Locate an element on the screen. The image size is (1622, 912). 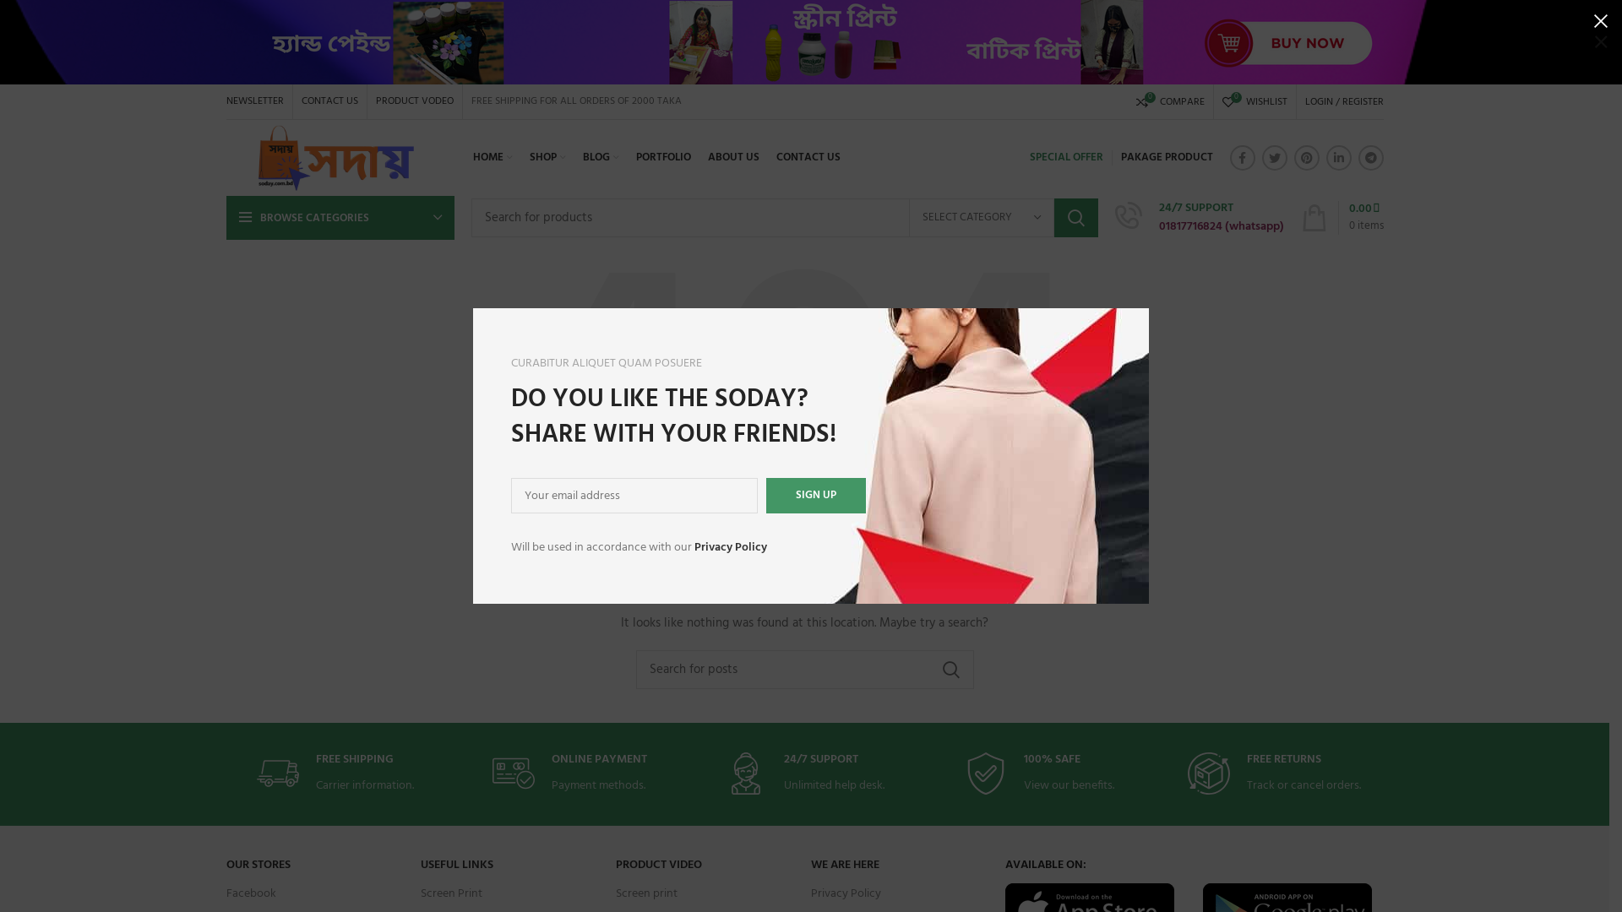
SELECT CATEGORY is located at coordinates (982, 218).